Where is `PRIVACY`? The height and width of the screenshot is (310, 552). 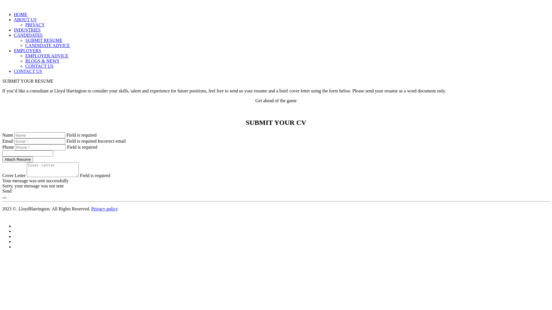
PRIVACY is located at coordinates (35, 25).